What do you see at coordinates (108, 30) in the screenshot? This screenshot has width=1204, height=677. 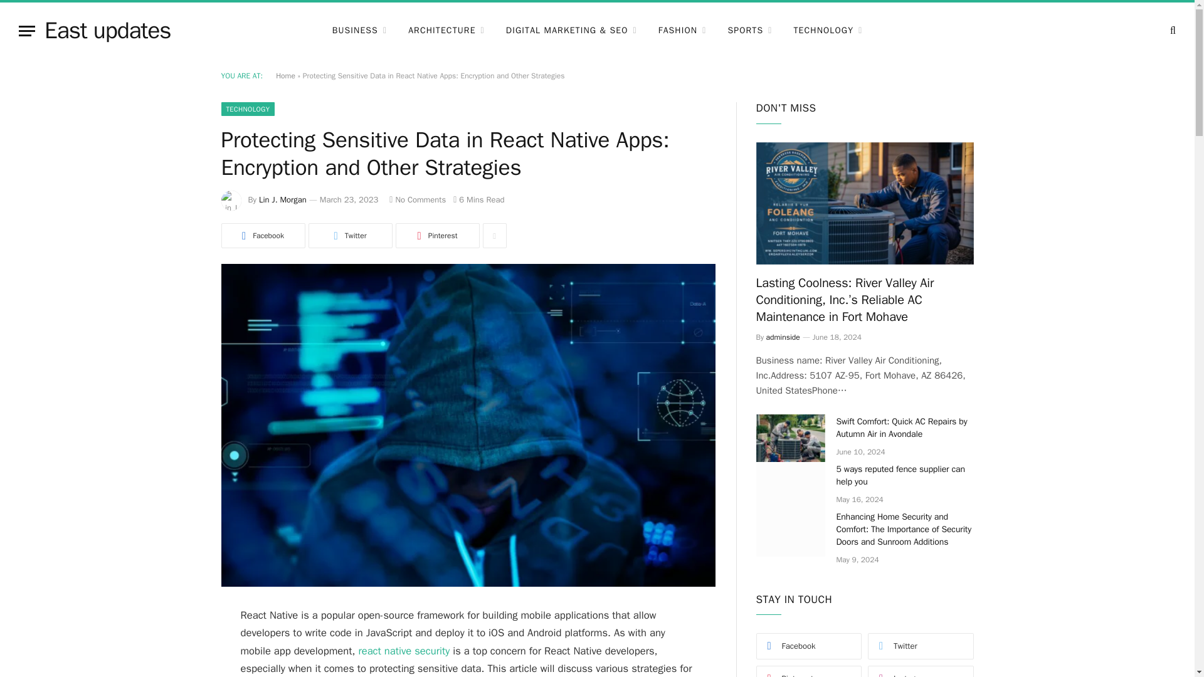 I see `East updates` at bounding box center [108, 30].